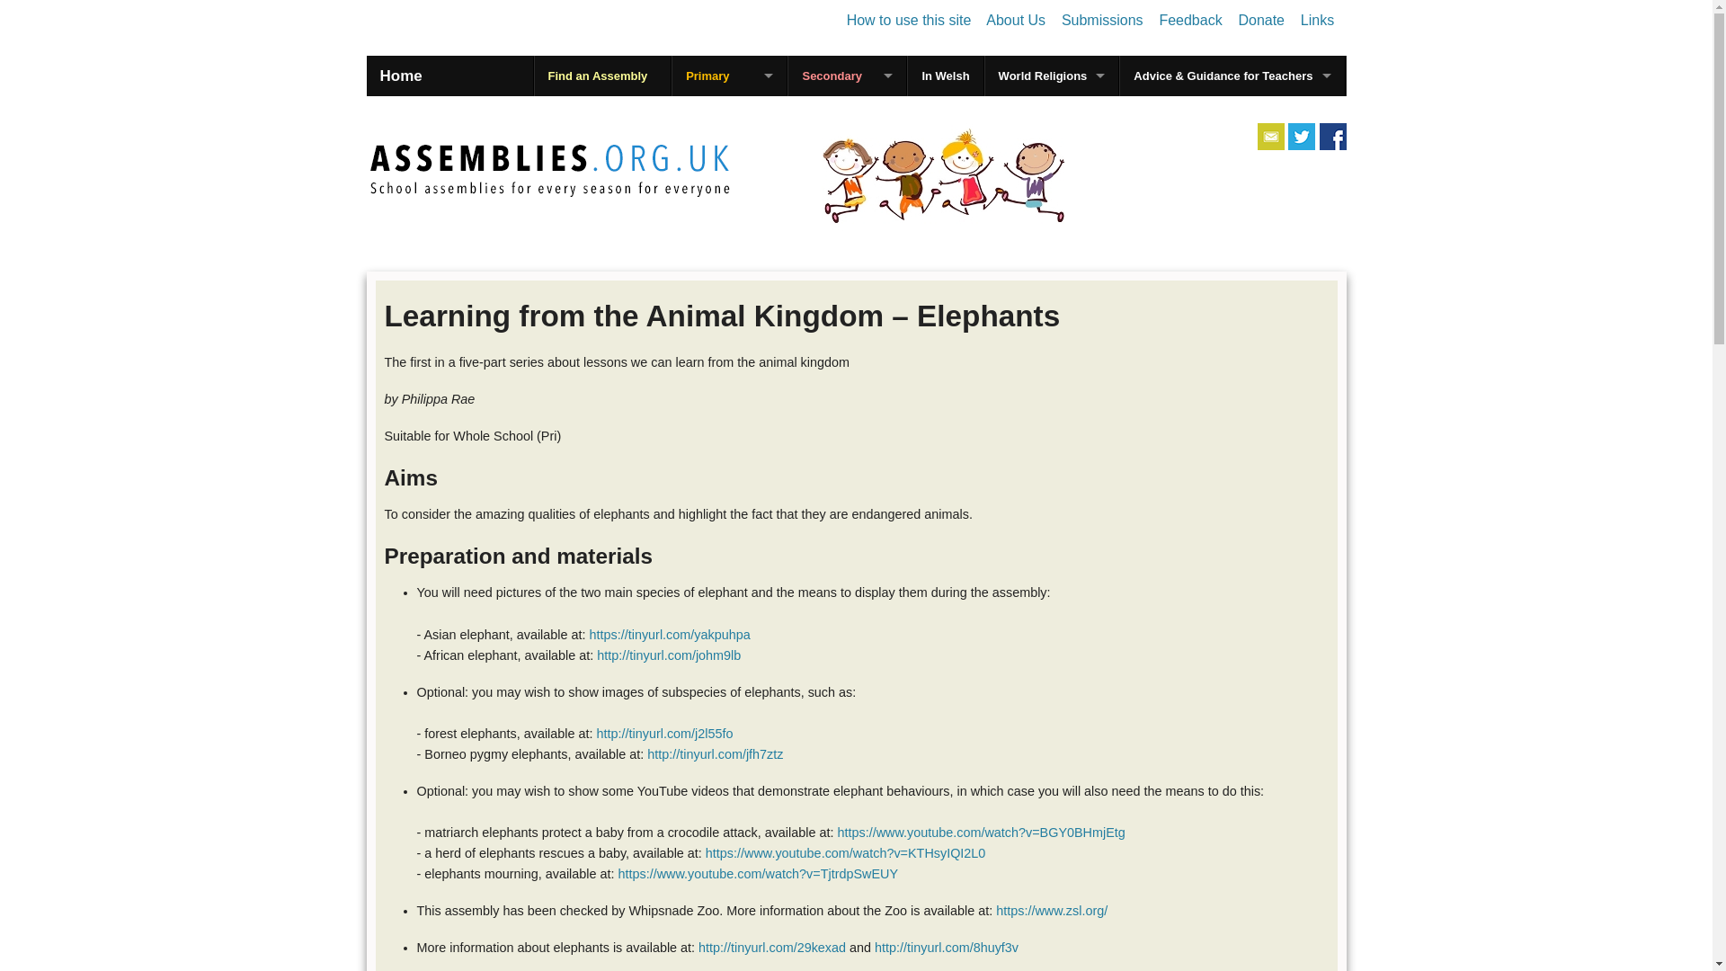 This screenshot has width=1726, height=971. What do you see at coordinates (1318, 20) in the screenshot?
I see `Links` at bounding box center [1318, 20].